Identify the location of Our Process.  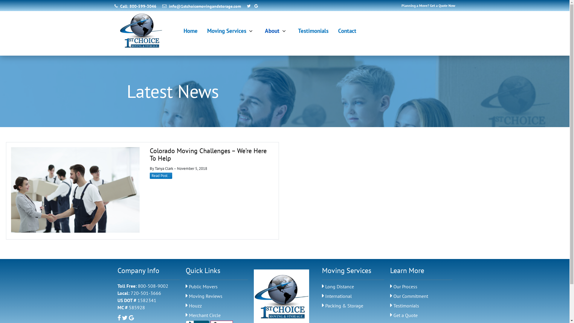
(421, 287).